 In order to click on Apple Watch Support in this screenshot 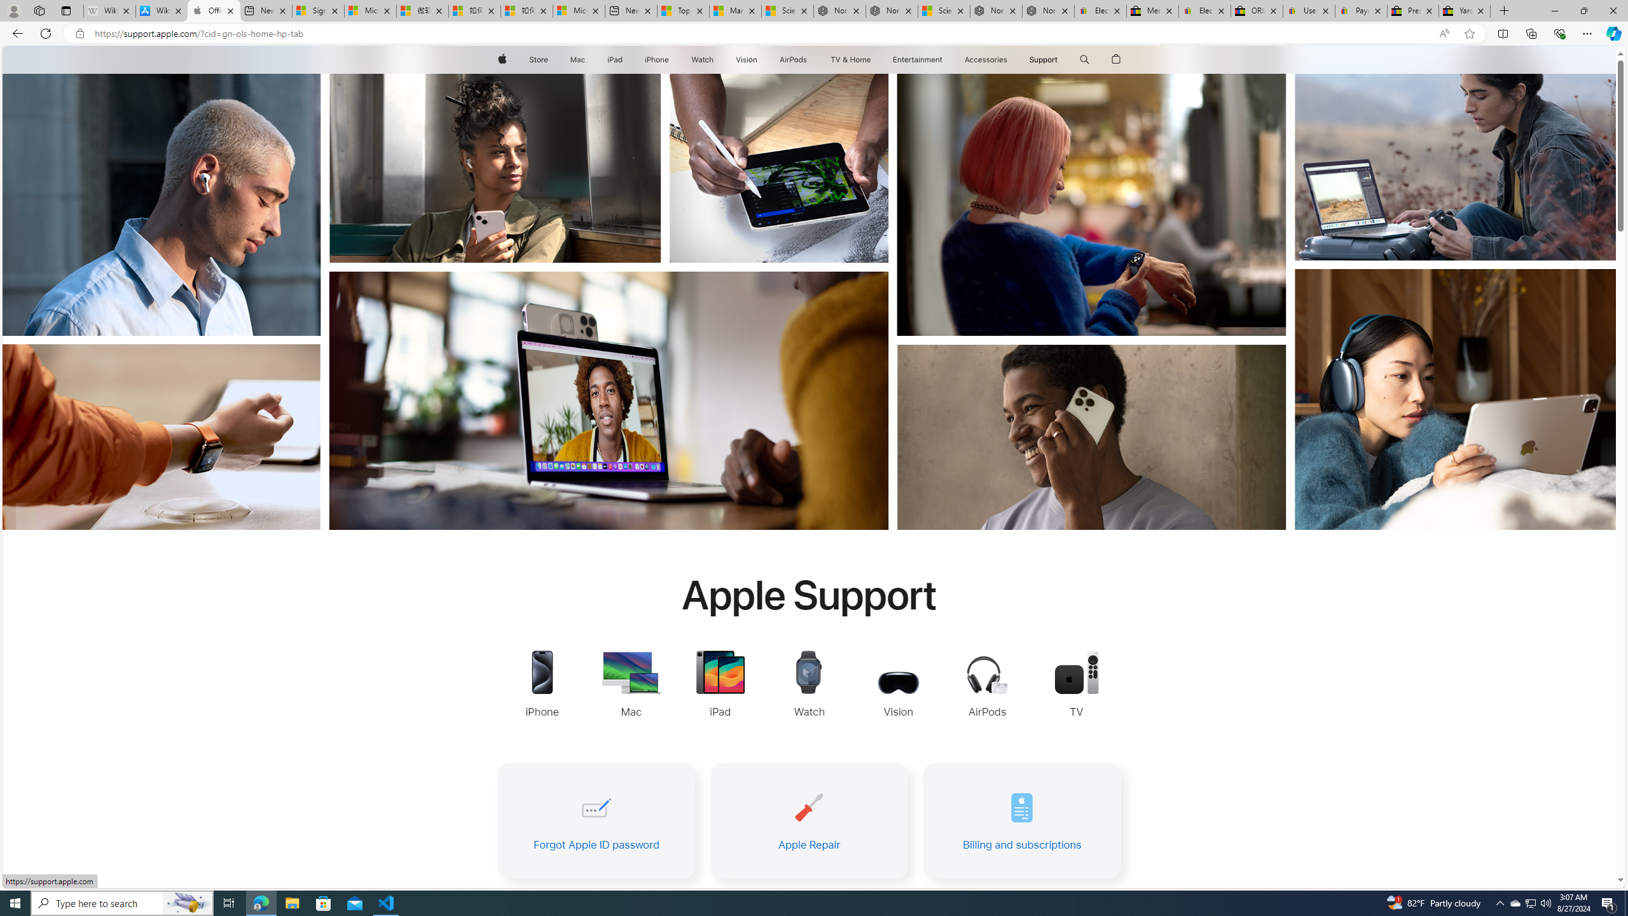, I will do `click(810, 686)`.